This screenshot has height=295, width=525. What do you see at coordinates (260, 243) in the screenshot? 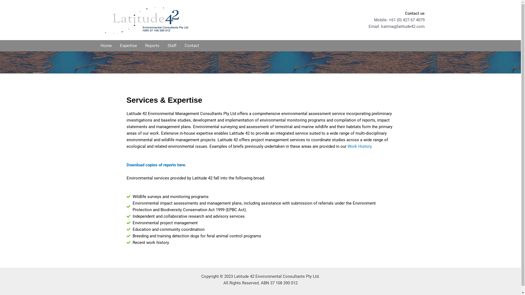
I see `Recent work history` at bounding box center [260, 243].